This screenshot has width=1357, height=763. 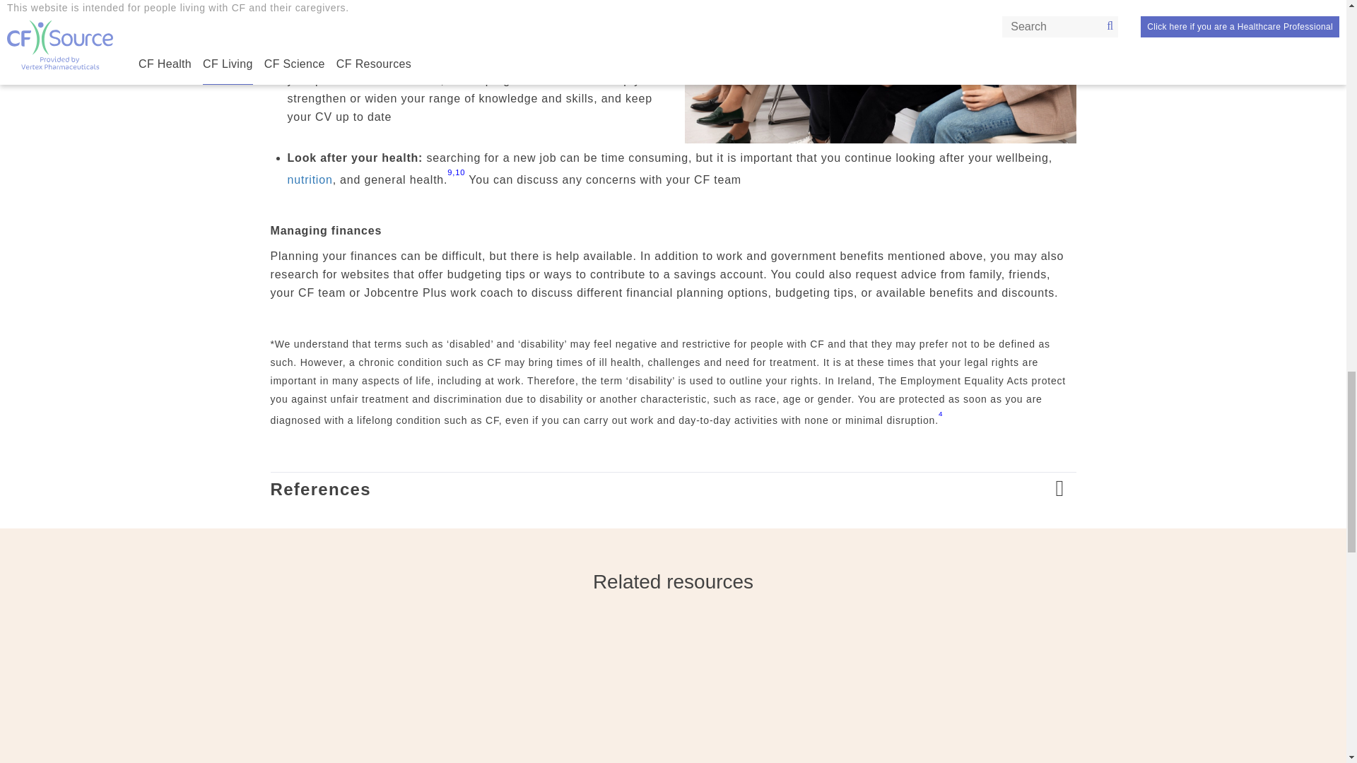 What do you see at coordinates (310, 179) in the screenshot?
I see `nutrition` at bounding box center [310, 179].